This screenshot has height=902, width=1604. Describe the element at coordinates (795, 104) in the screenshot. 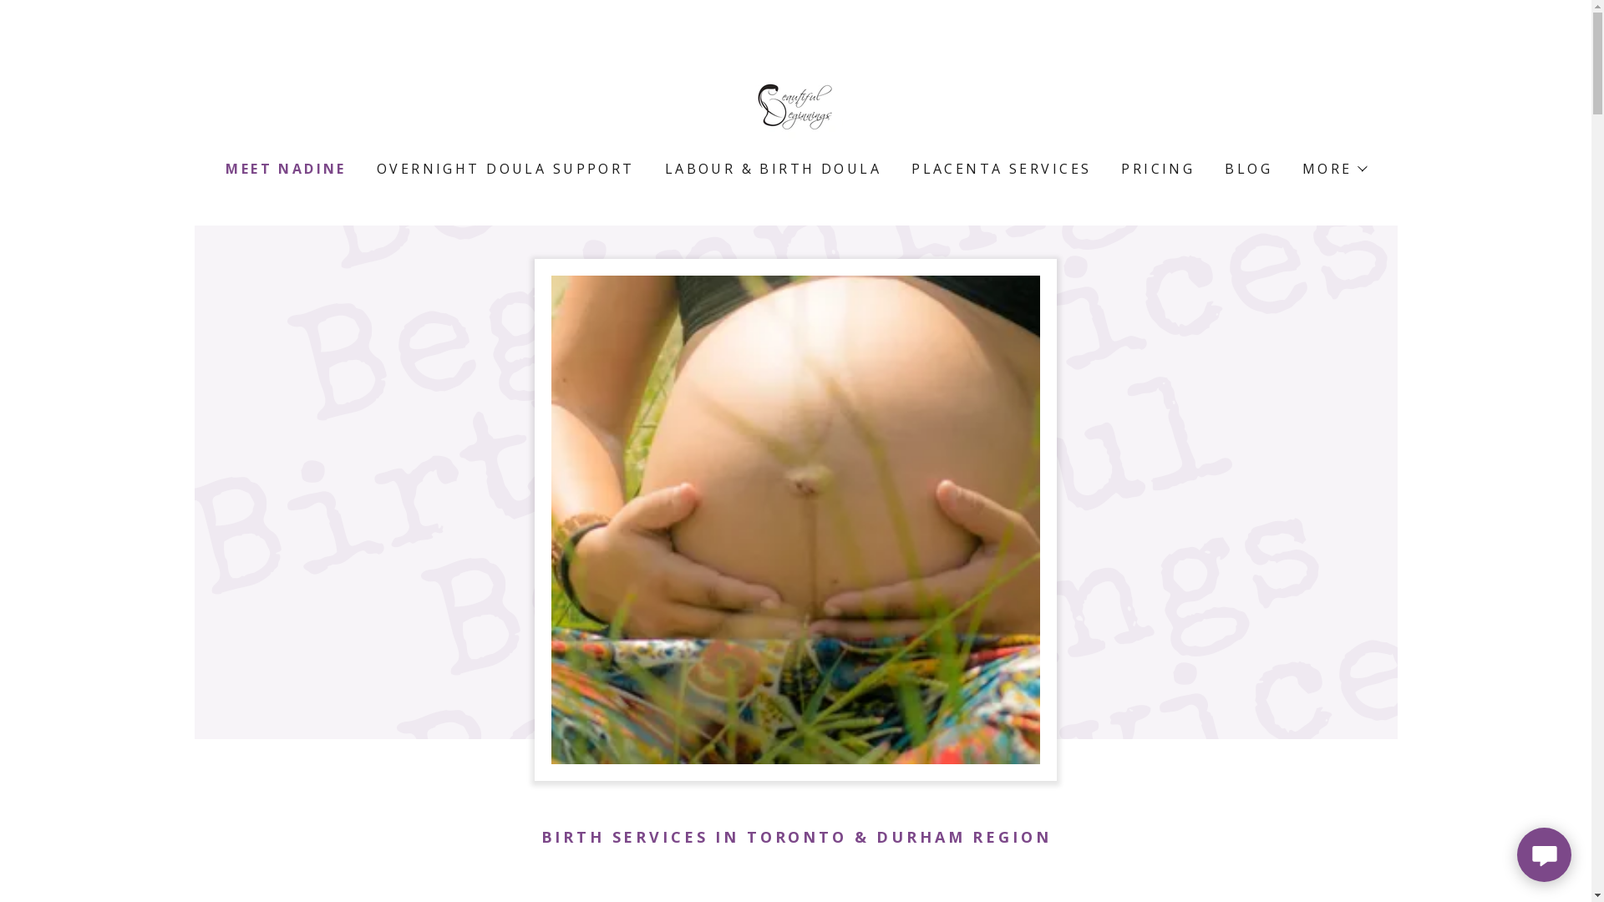

I see `Beautiful Beginnings Birth Services` at that location.